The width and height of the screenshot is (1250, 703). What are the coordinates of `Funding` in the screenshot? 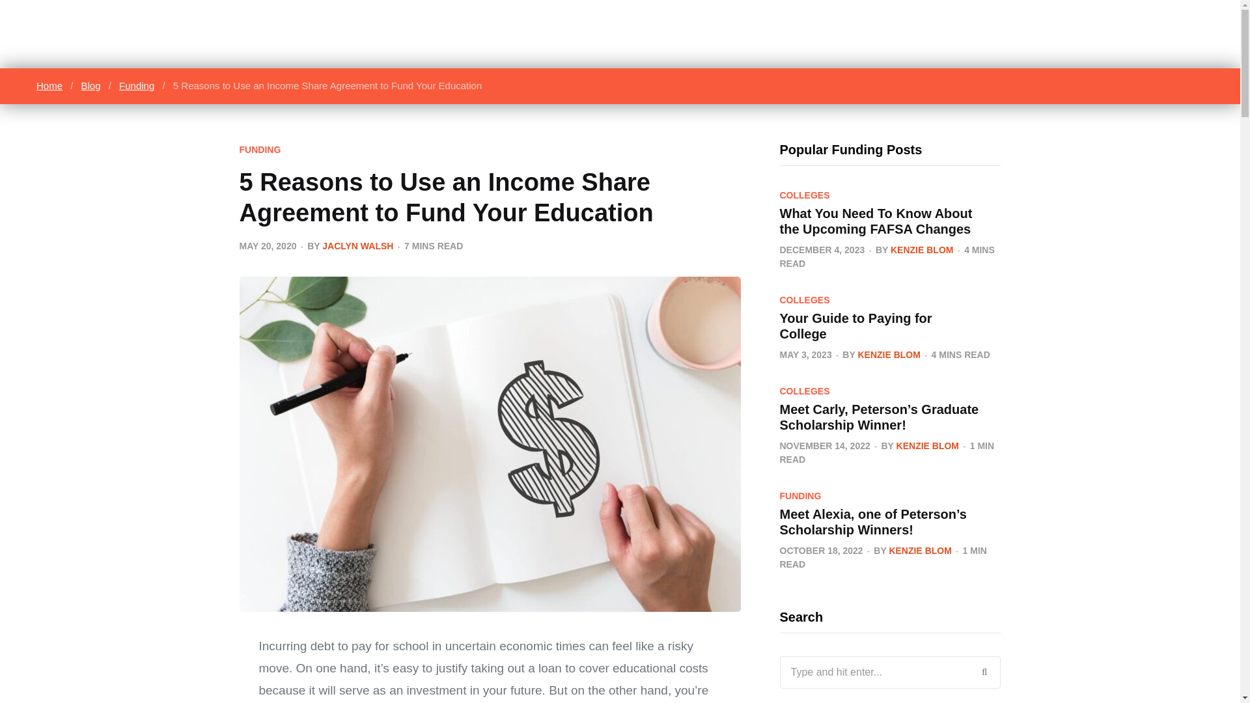 It's located at (137, 86).